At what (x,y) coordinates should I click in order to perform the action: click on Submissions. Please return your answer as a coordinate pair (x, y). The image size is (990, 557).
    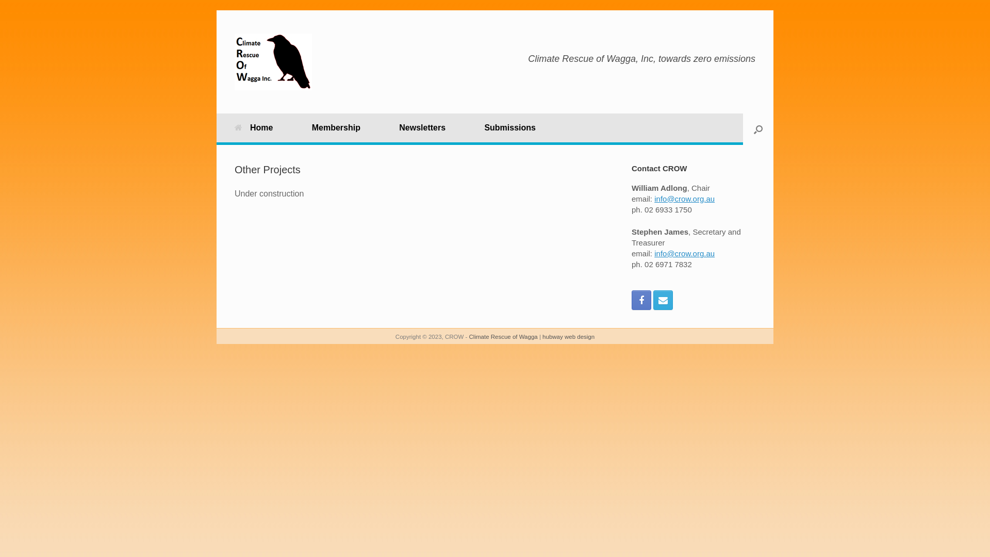
    Looking at the image, I should click on (510, 128).